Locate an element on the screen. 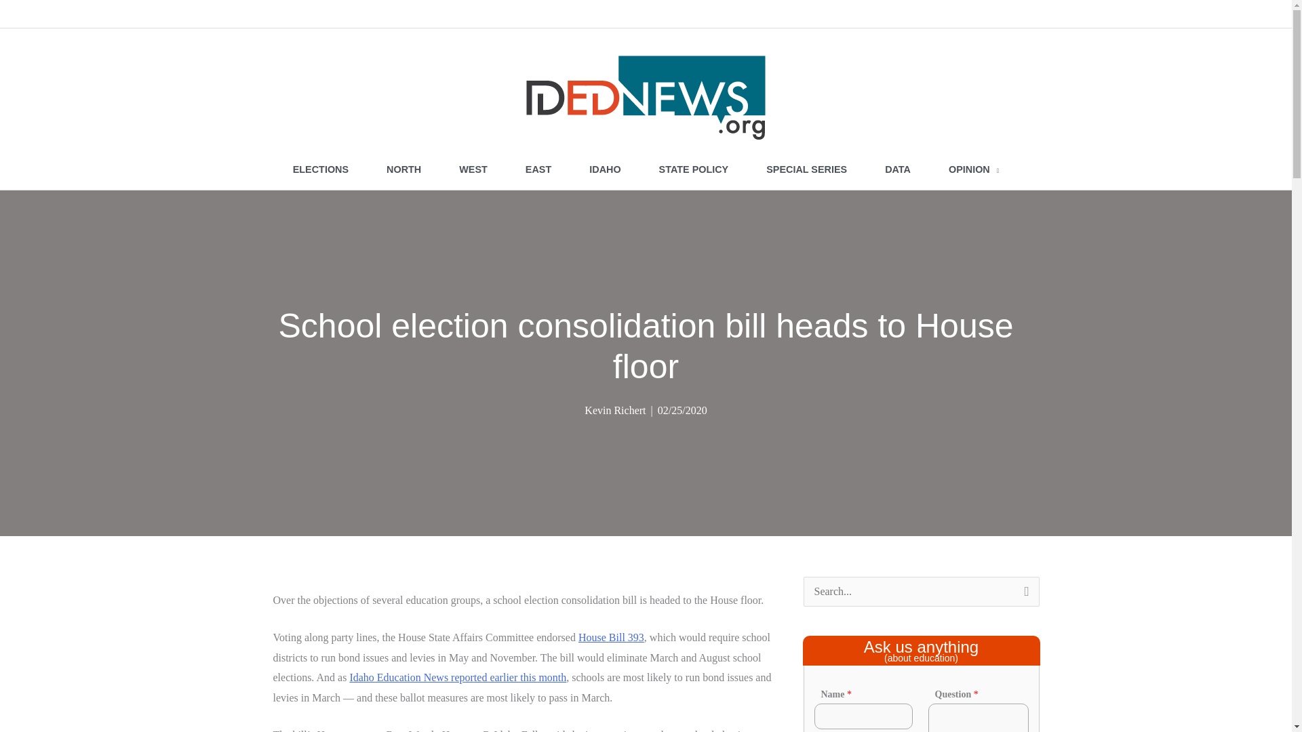 The height and width of the screenshot is (732, 1302). Idaho Education News reported earlier this month is located at coordinates (457, 677).